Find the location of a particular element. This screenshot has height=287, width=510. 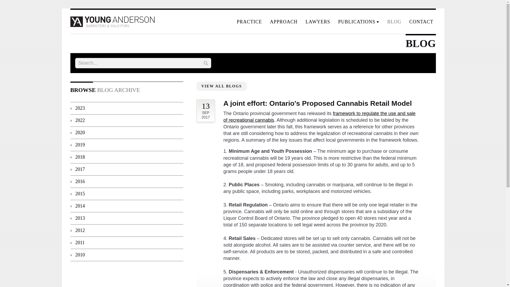

LAWYERS is located at coordinates (318, 22).